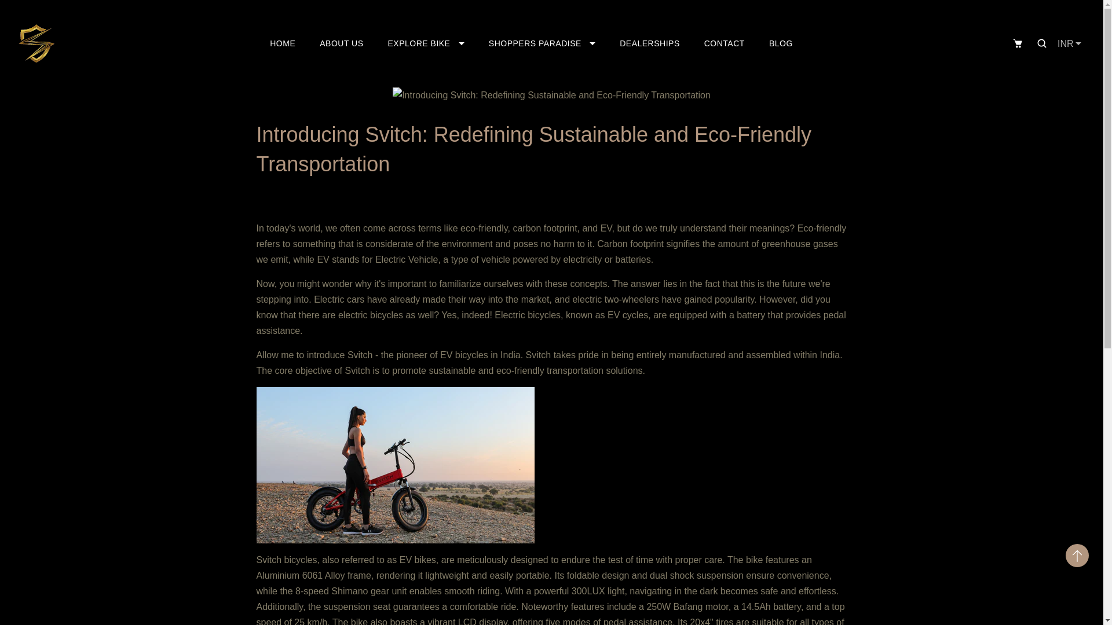 Image resolution: width=1112 pixels, height=625 pixels. I want to click on EXPLORE BIKE, so click(426, 43).